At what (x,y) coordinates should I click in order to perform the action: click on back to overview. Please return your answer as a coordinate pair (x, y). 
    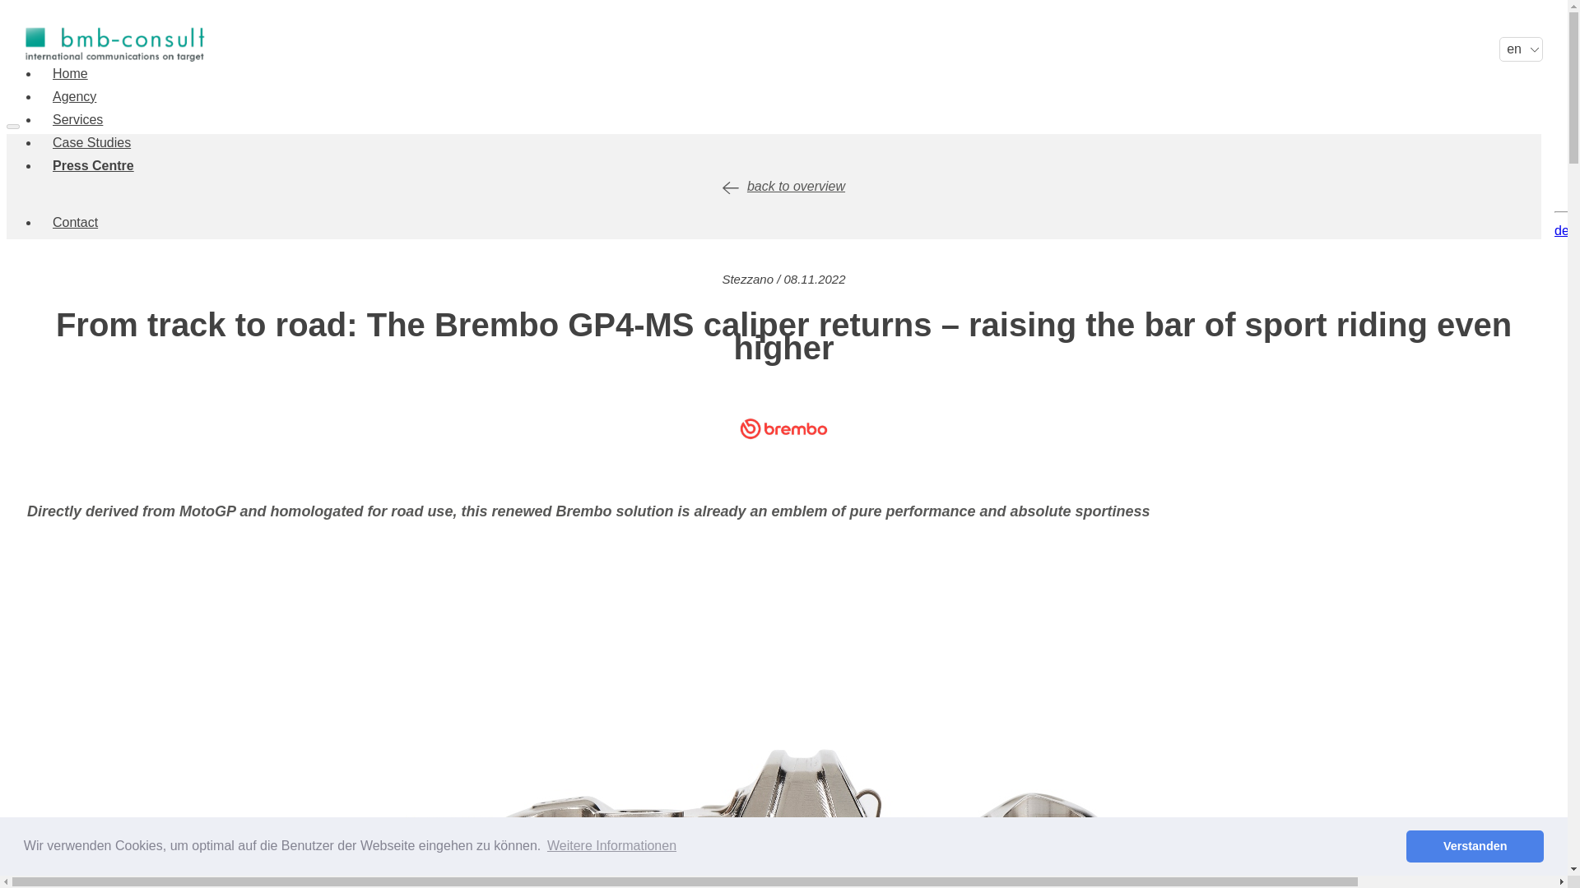
    Looking at the image, I should click on (783, 186).